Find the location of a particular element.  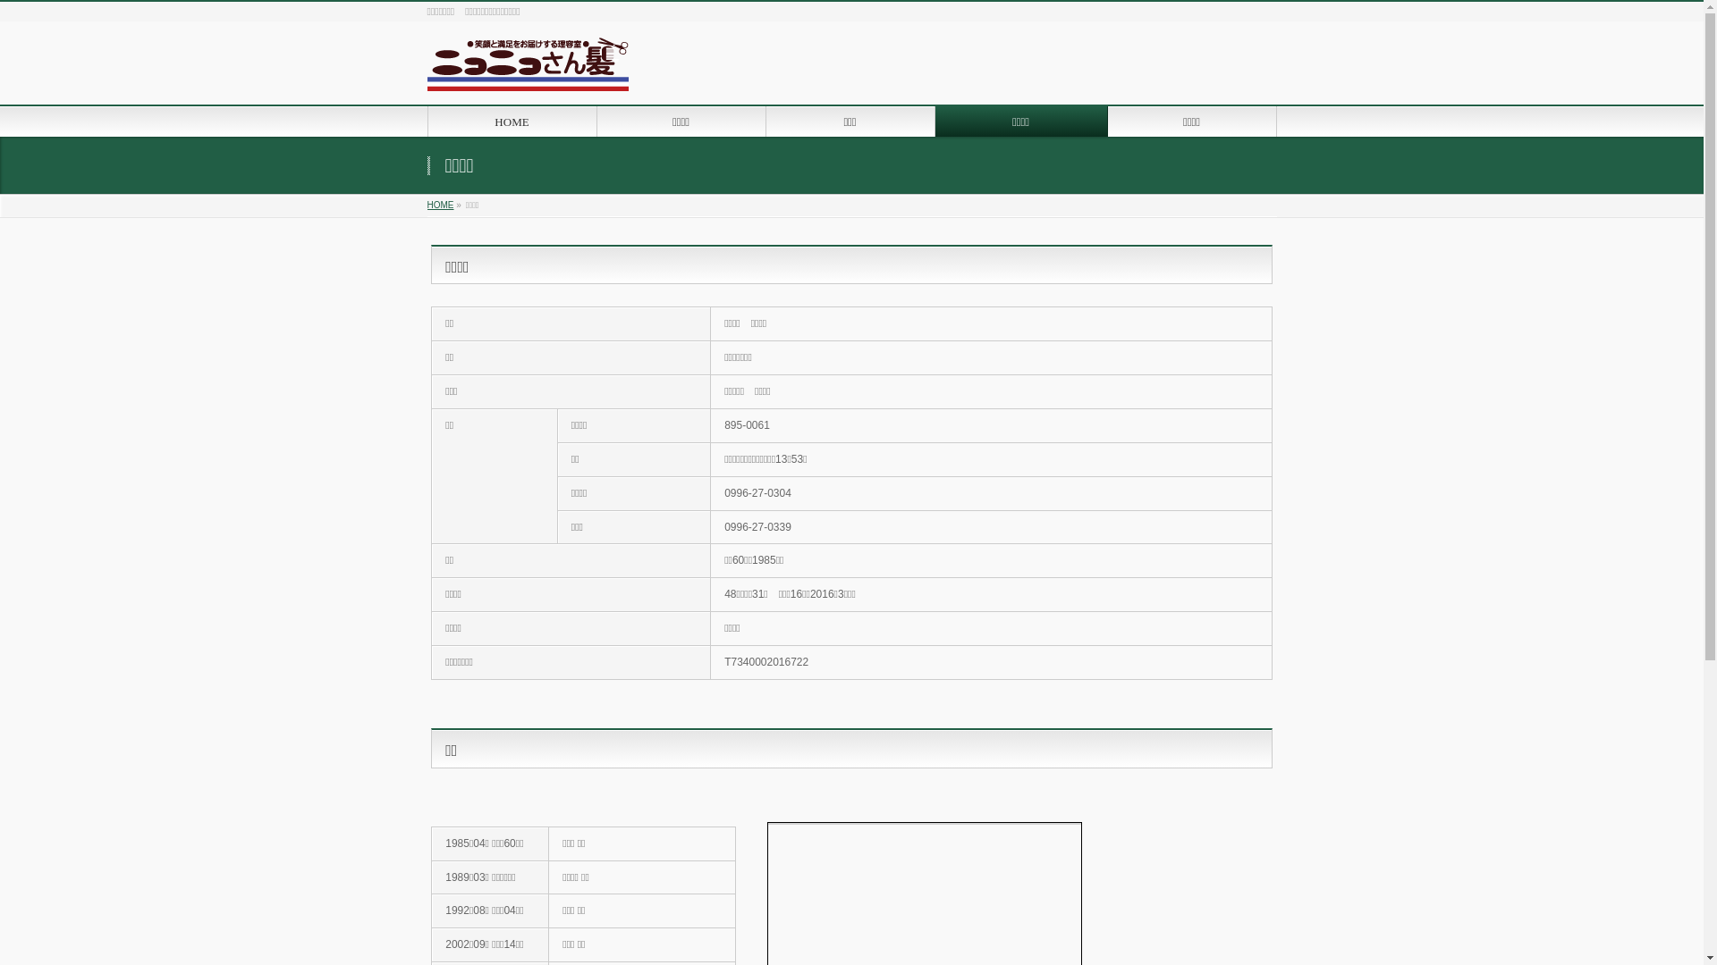

HOME is located at coordinates (512, 122).